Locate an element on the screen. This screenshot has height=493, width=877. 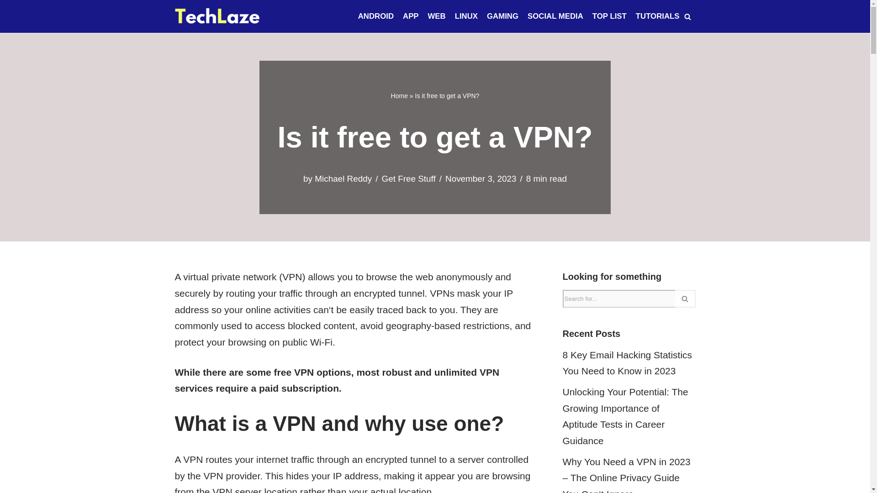
GAMING is located at coordinates (502, 16).